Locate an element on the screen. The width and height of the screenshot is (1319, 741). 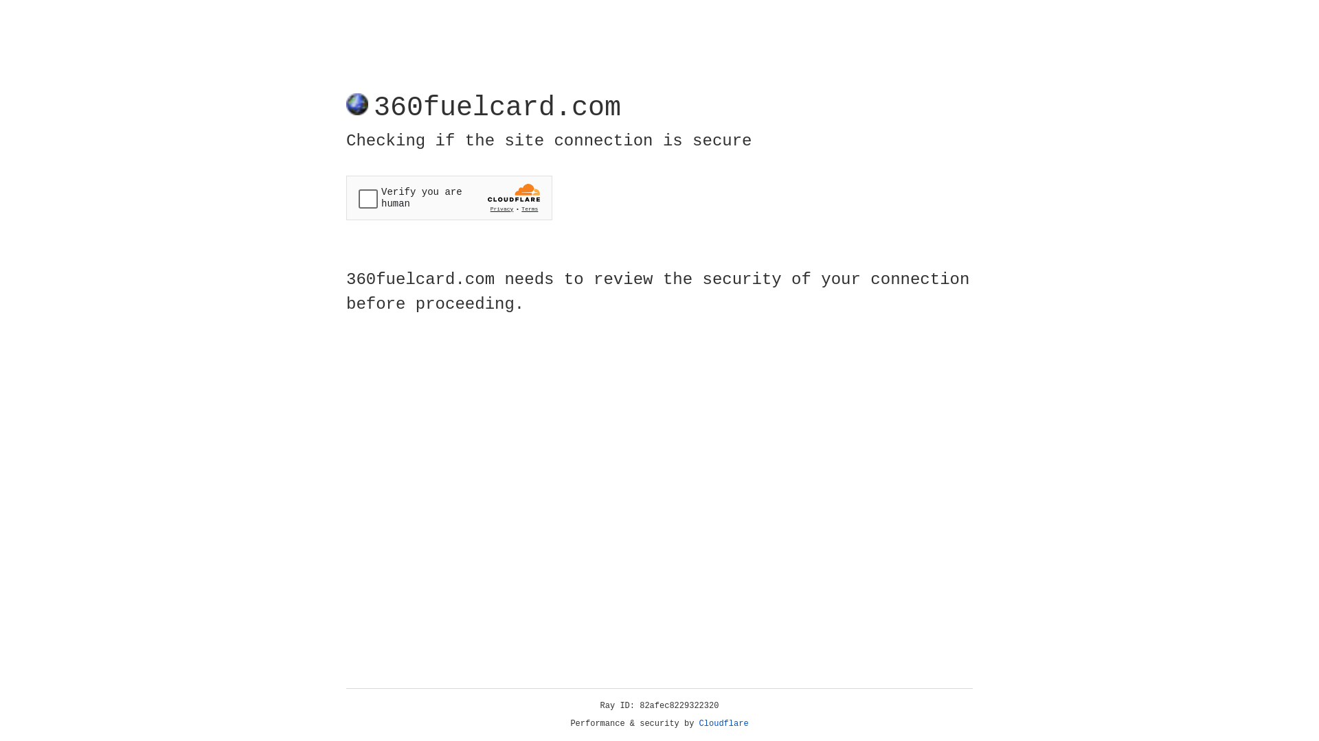
Widget containing a Cloudflare security challenge is located at coordinates (449, 198).